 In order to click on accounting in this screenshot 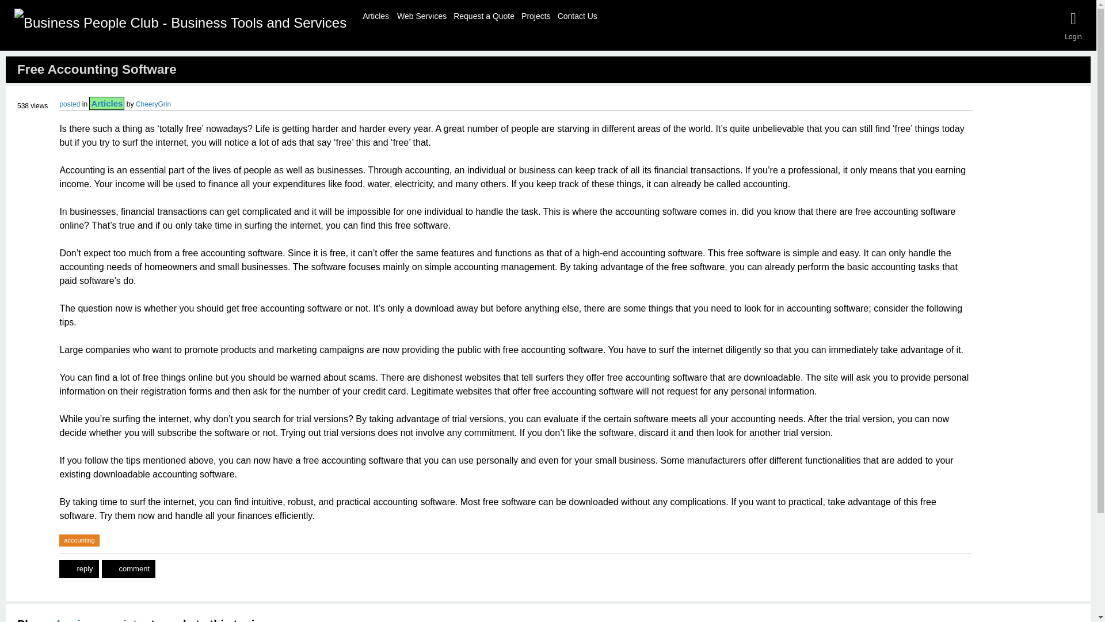, I will do `click(79, 540)`.